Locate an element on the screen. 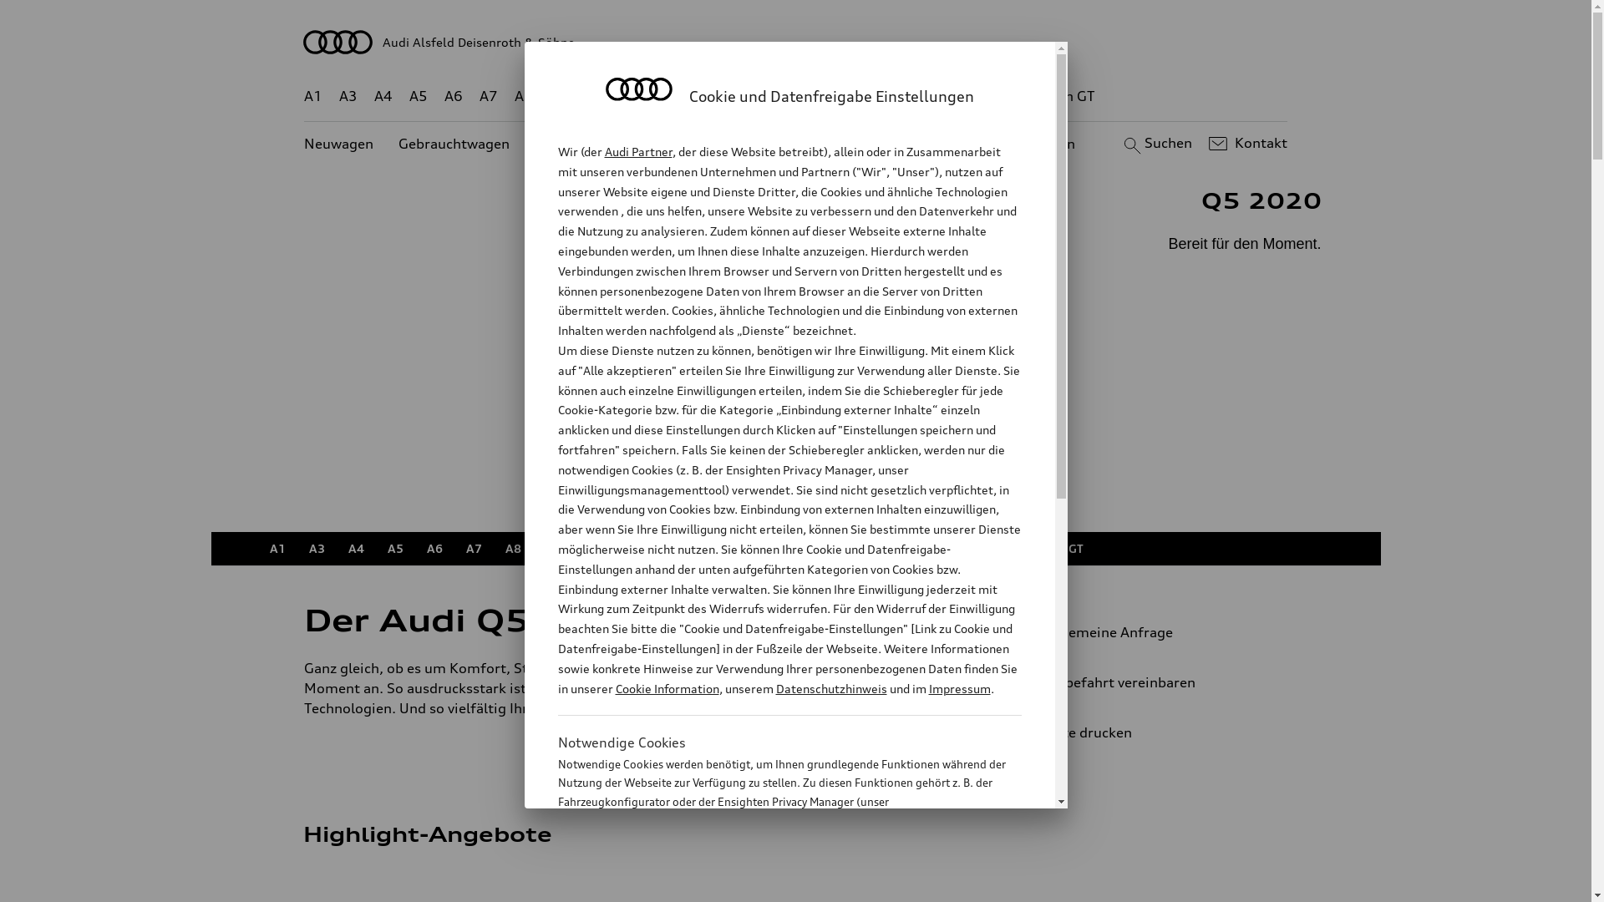 This screenshot has width=1604, height=902. A8 is located at coordinates (524, 97).